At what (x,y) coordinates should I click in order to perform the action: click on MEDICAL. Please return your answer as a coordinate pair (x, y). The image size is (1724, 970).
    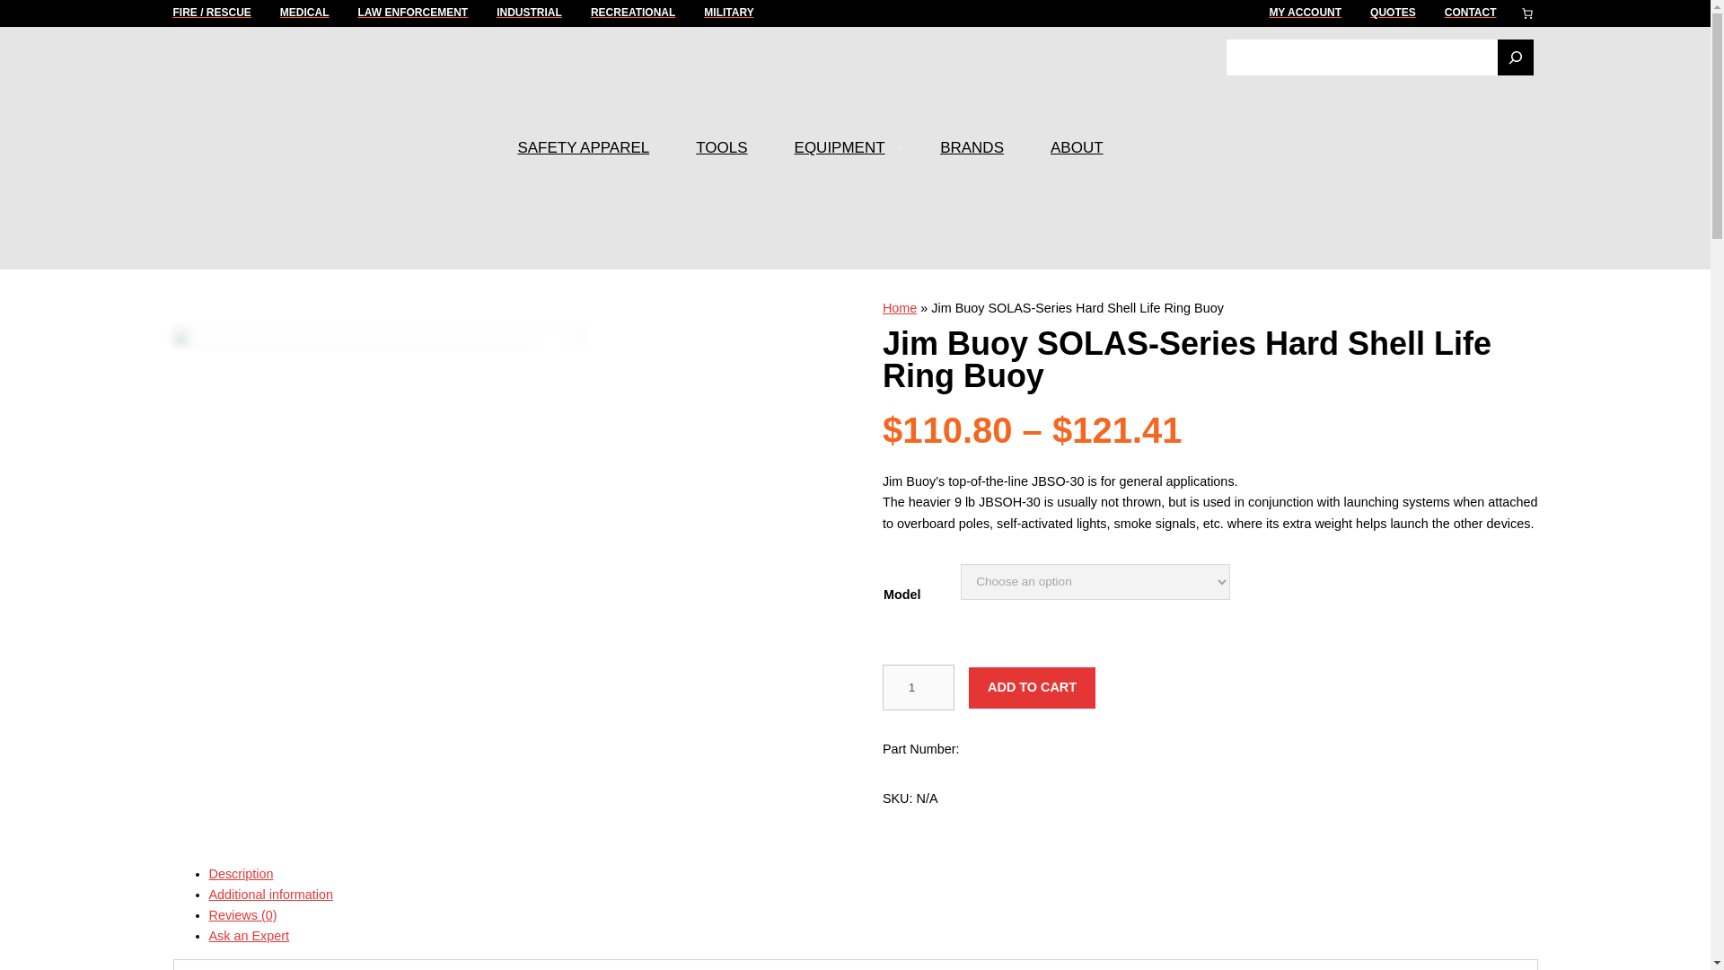
    Looking at the image, I should click on (303, 13).